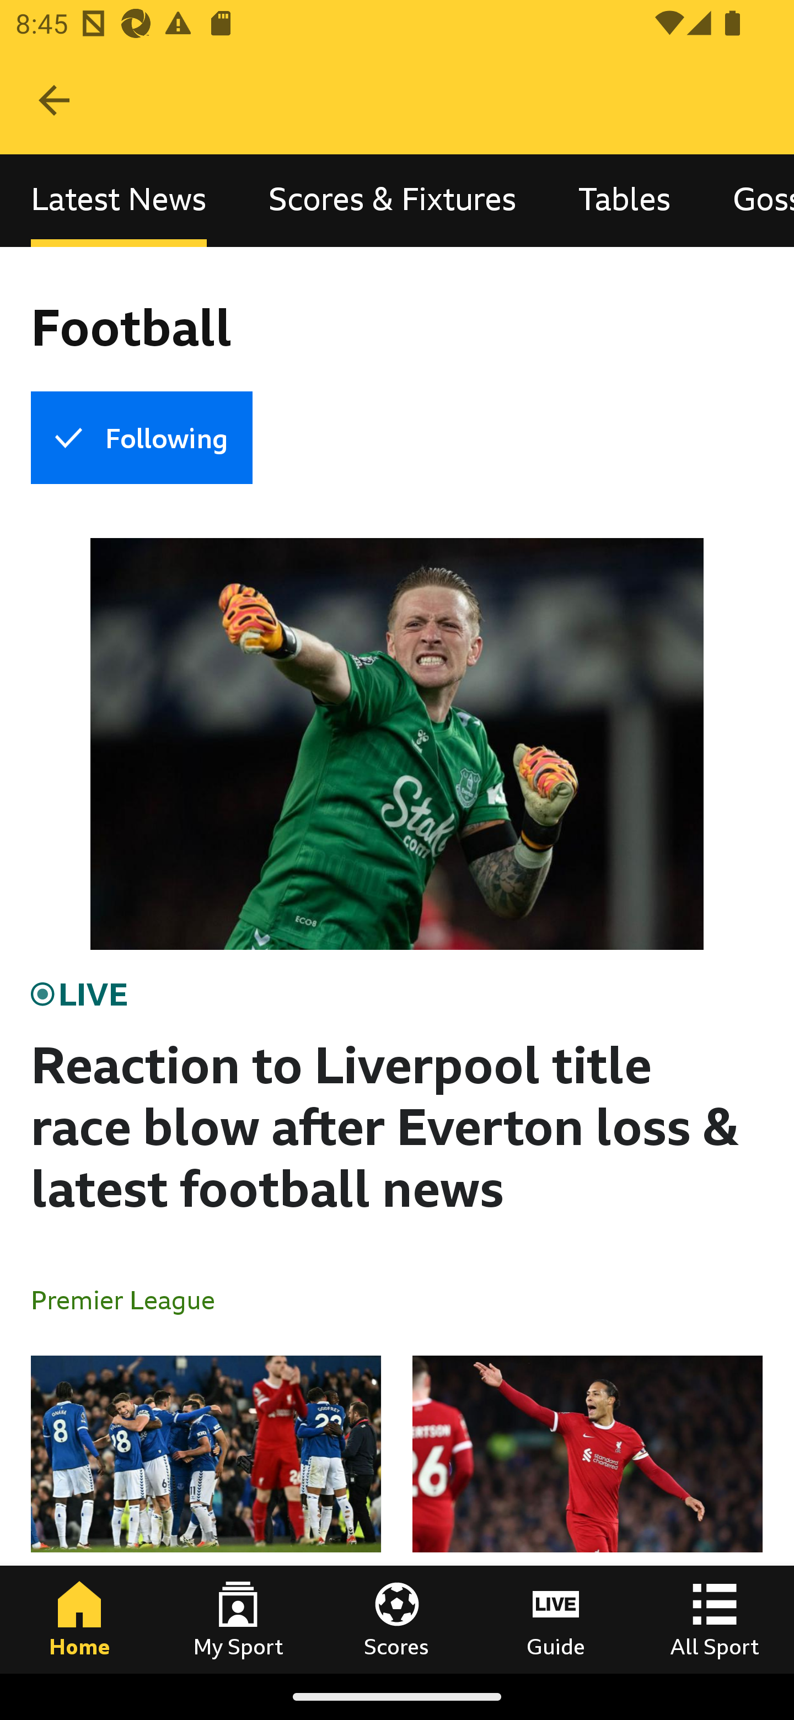 The image size is (794, 1720). I want to click on Guide, so click(556, 1619).